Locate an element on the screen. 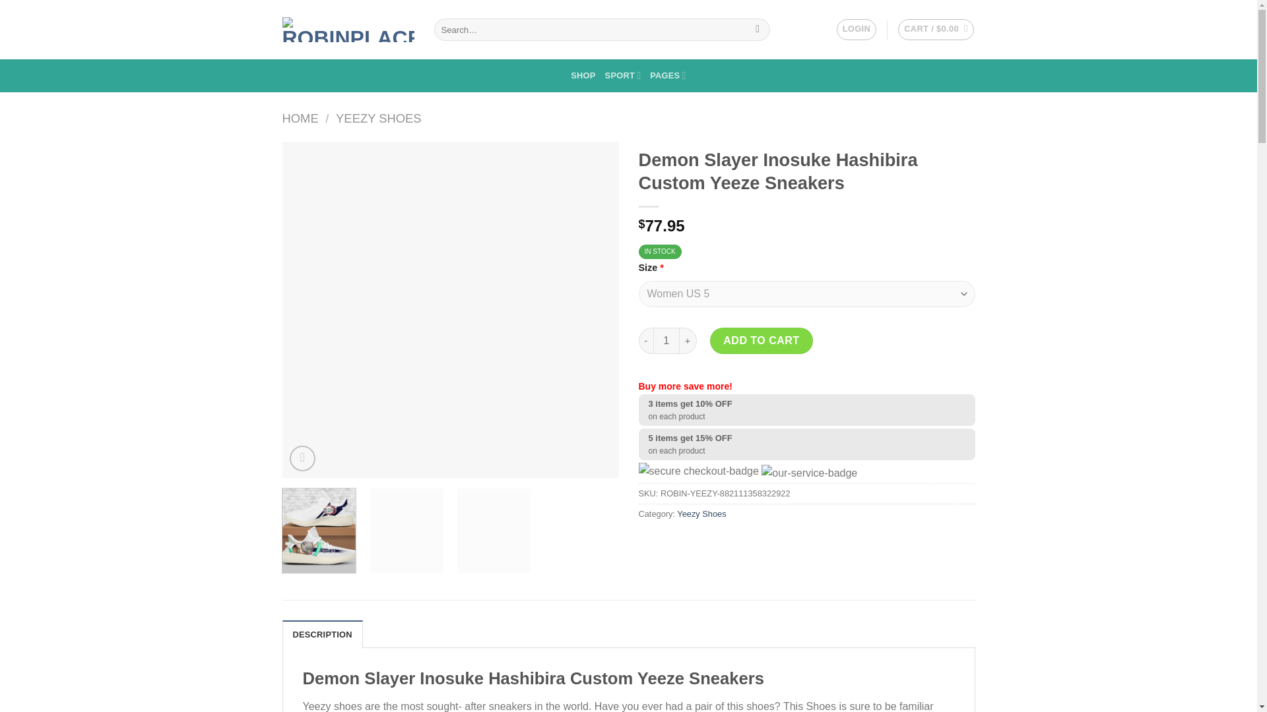 Image resolution: width=1267 pixels, height=712 pixels. YEEZY SHOES is located at coordinates (377, 118).